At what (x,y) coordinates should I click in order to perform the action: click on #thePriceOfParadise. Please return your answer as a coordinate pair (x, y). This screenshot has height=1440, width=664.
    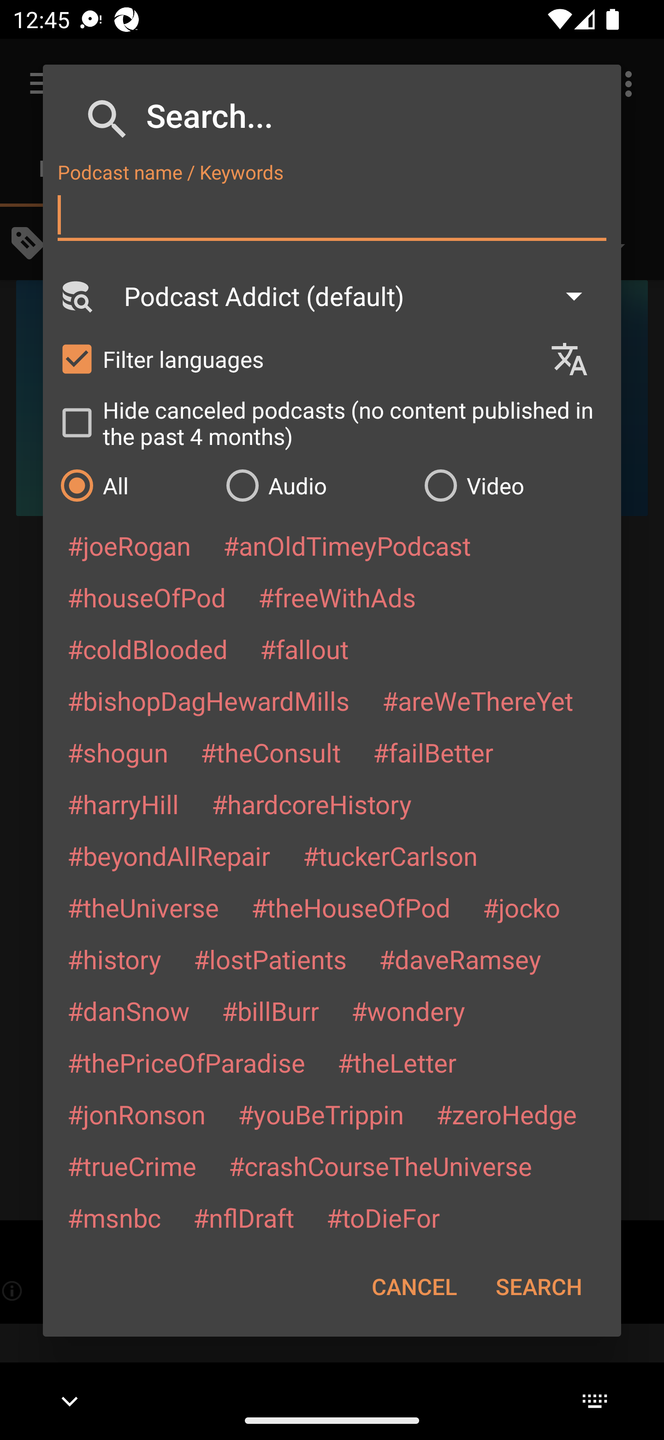
    Looking at the image, I should click on (186, 1062).